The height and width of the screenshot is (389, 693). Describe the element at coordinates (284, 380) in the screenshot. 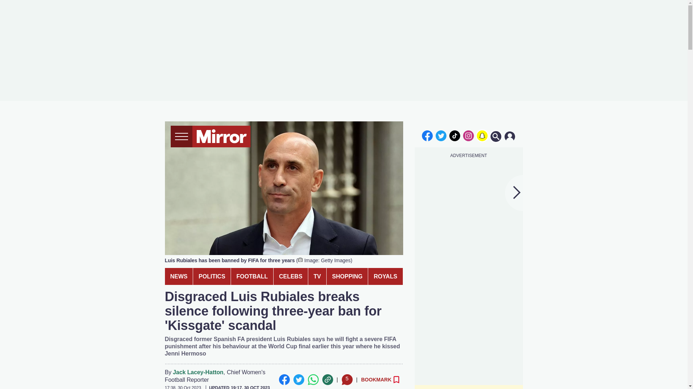

I see `Facebook` at that location.